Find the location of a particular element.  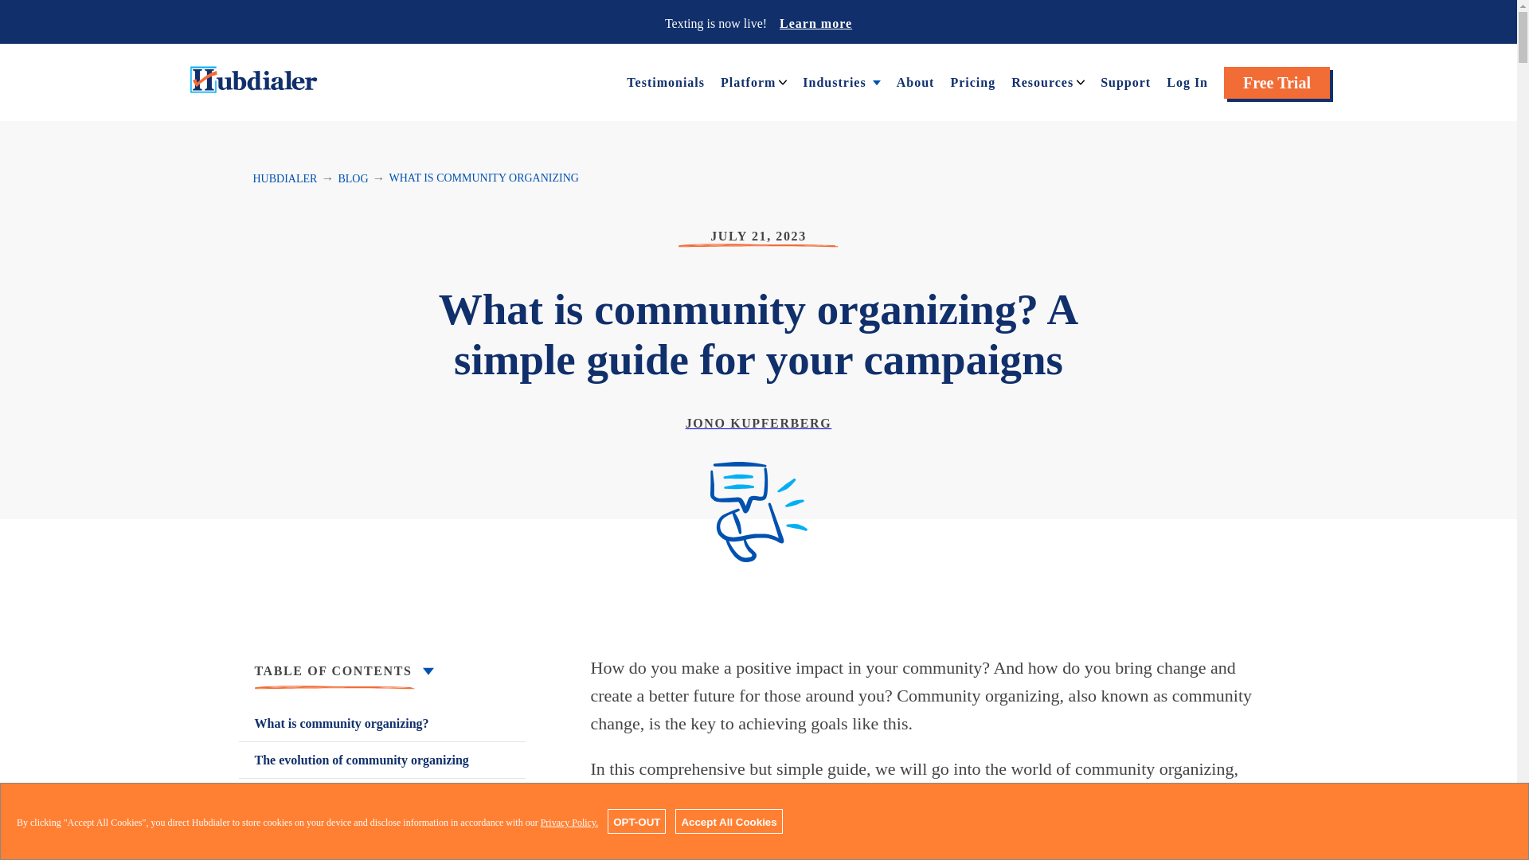

Log In is located at coordinates (1187, 81).